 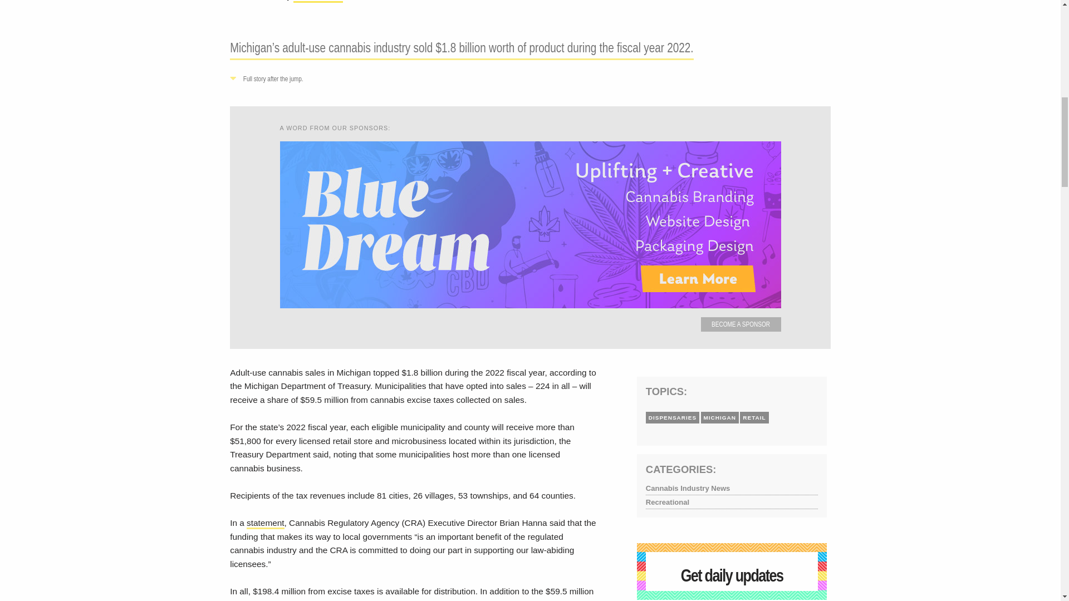 What do you see at coordinates (265, 523) in the screenshot?
I see `statement` at bounding box center [265, 523].